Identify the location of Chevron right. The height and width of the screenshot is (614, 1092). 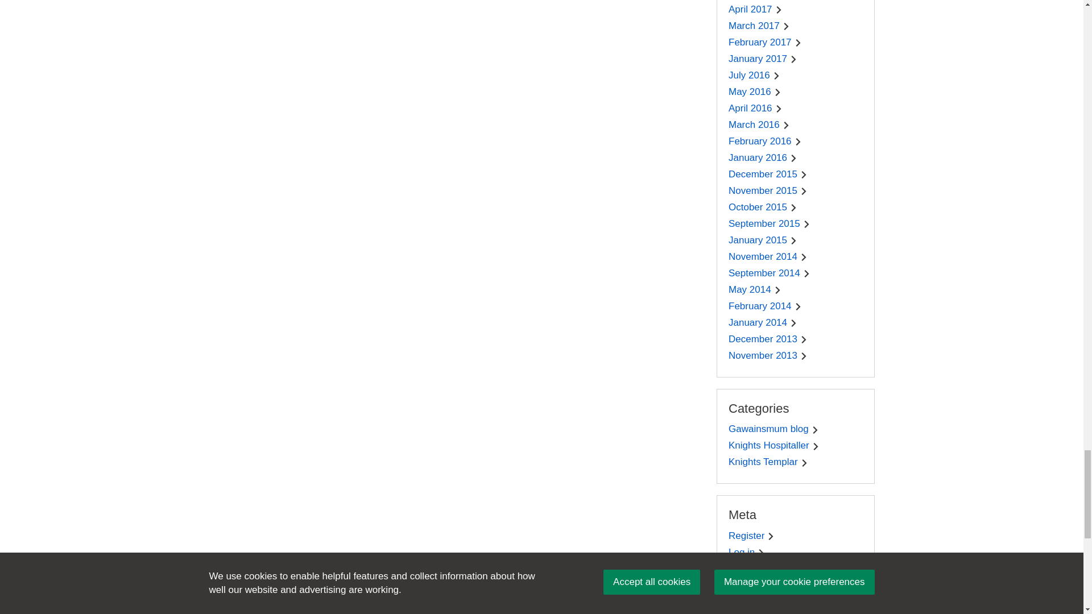
(786, 26).